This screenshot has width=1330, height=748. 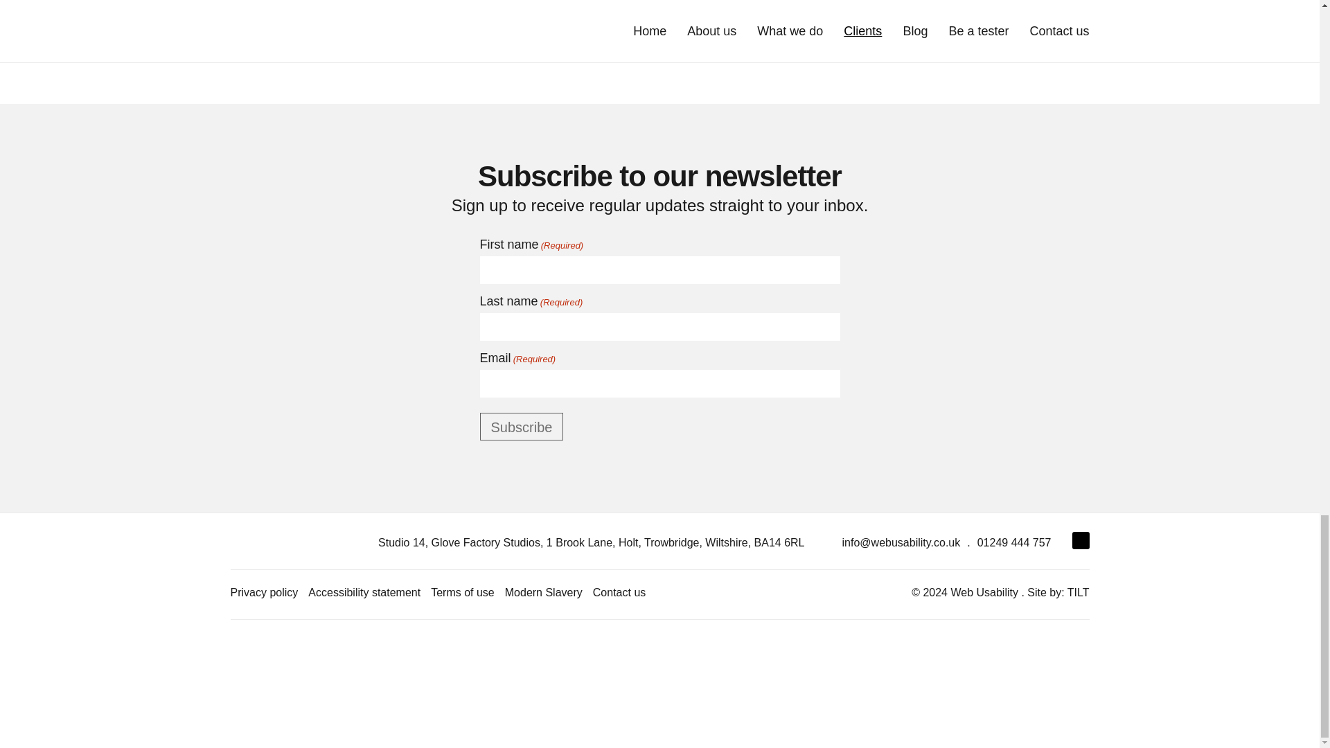 I want to click on TILT Digital Agency Kent, so click(x=1058, y=592).